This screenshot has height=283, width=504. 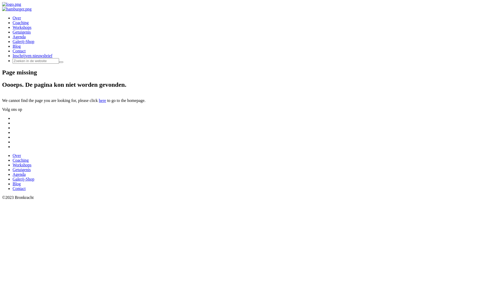 I want to click on Getuigenis, so click(x=22, y=170).